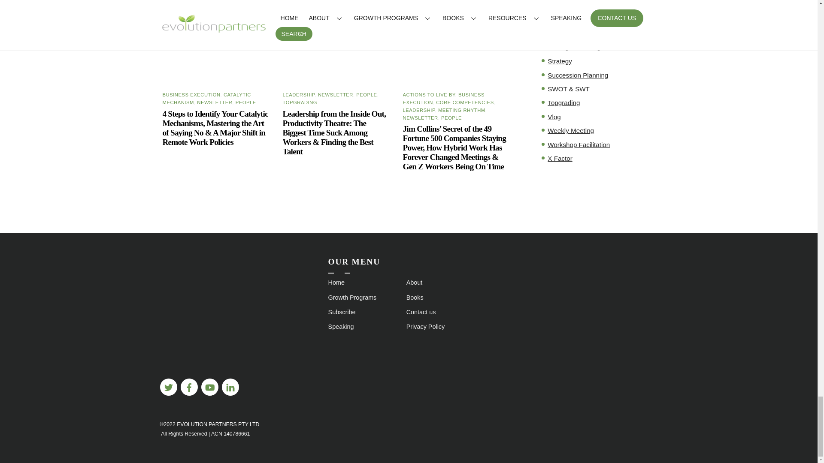 The width and height of the screenshot is (824, 463). I want to click on 7 july 2024, so click(336, 43).